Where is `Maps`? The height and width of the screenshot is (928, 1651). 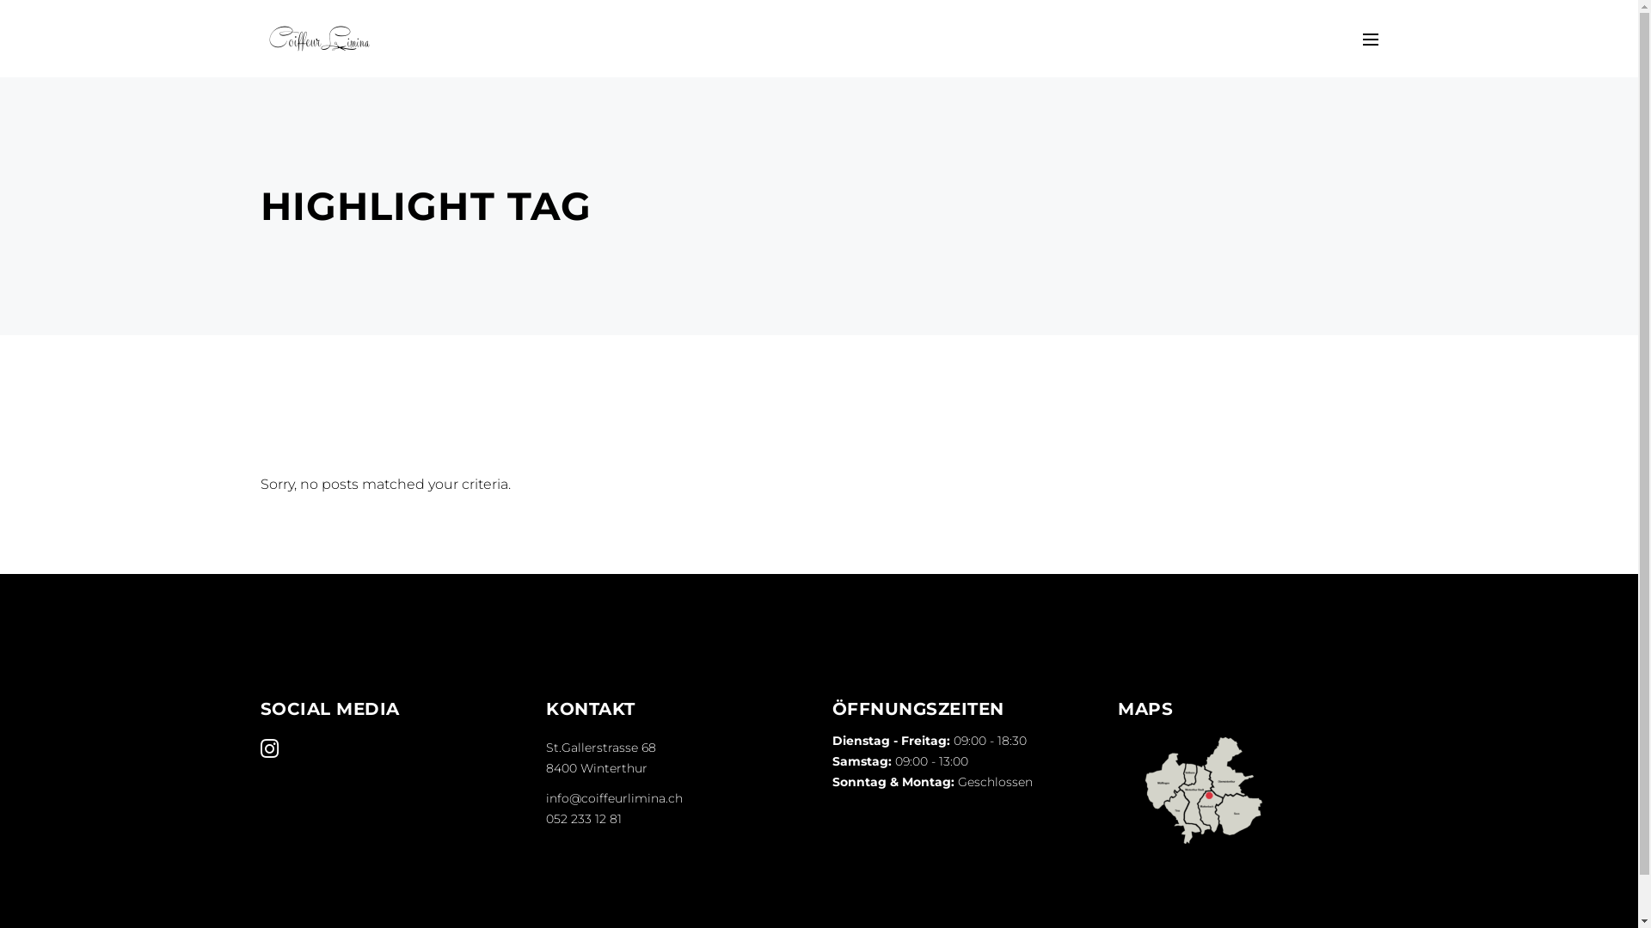 Maps is located at coordinates (1204, 791).